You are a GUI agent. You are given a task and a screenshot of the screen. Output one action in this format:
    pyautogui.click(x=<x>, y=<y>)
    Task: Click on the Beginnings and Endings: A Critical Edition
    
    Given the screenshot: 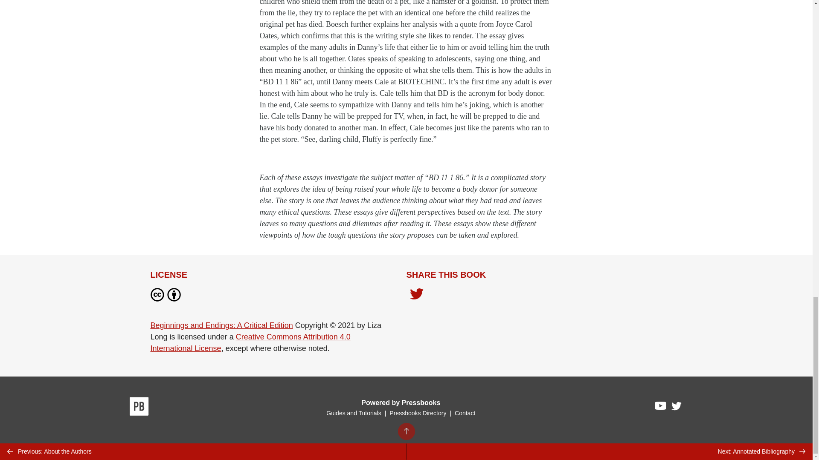 What is the action you would take?
    pyautogui.click(x=221, y=325)
    